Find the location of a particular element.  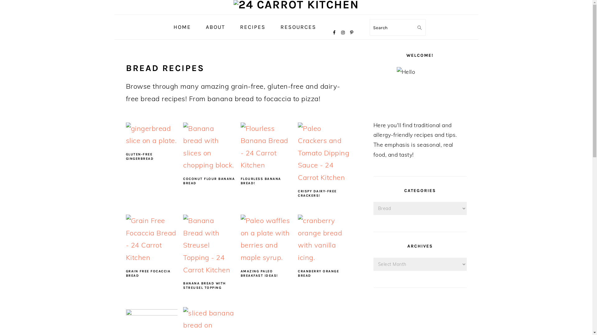

Skip to primary navigation is located at coordinates (0, 0).